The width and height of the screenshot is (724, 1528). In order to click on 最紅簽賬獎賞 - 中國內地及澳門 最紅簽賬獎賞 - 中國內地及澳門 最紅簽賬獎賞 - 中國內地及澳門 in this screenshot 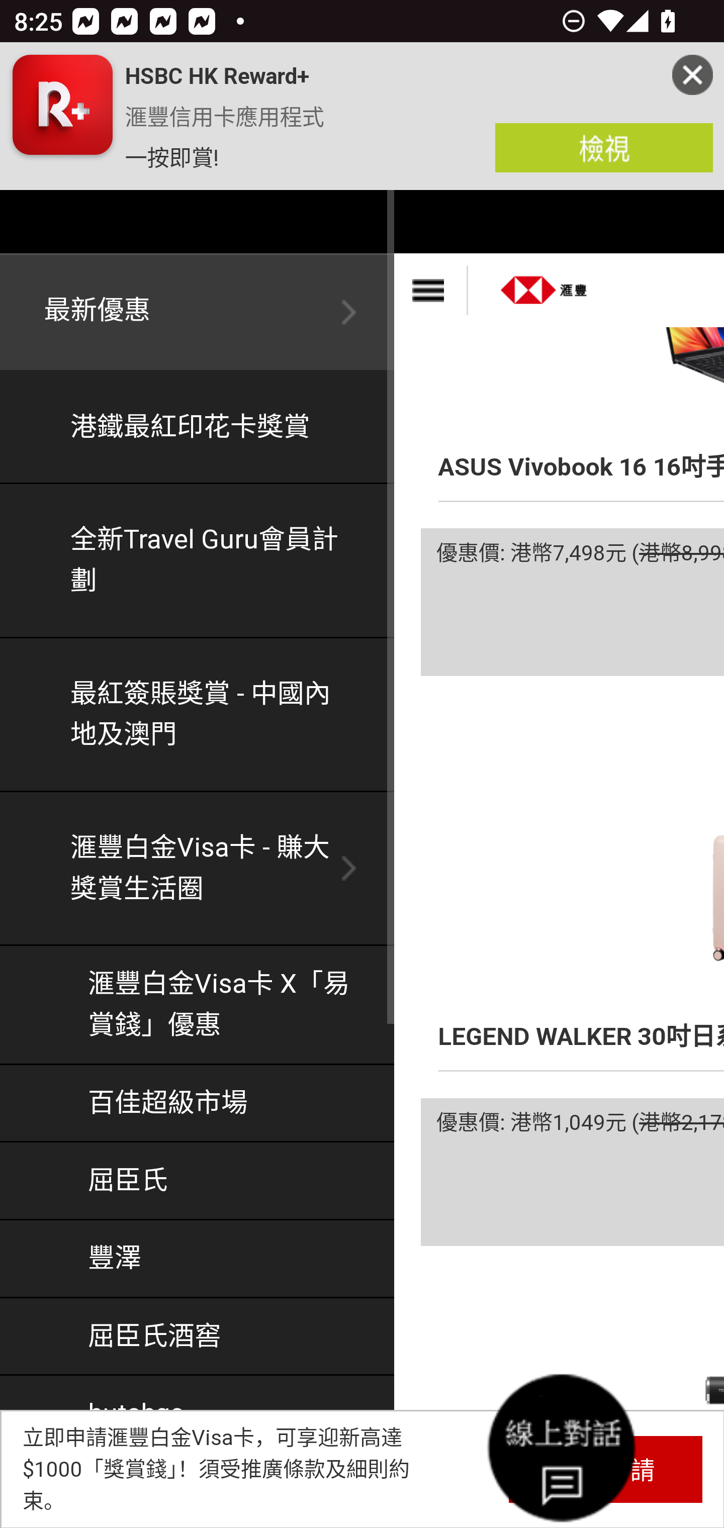, I will do `click(198, 715)`.